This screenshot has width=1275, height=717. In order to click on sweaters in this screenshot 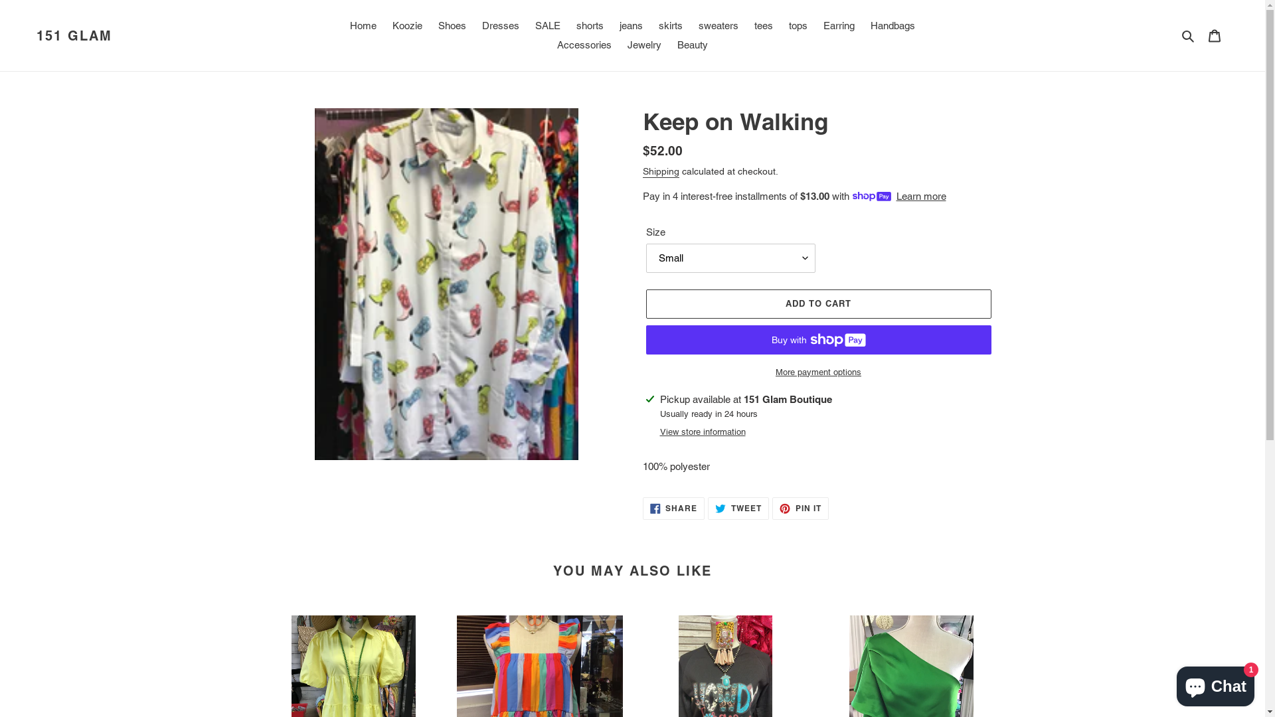, I will do `click(719, 27)`.